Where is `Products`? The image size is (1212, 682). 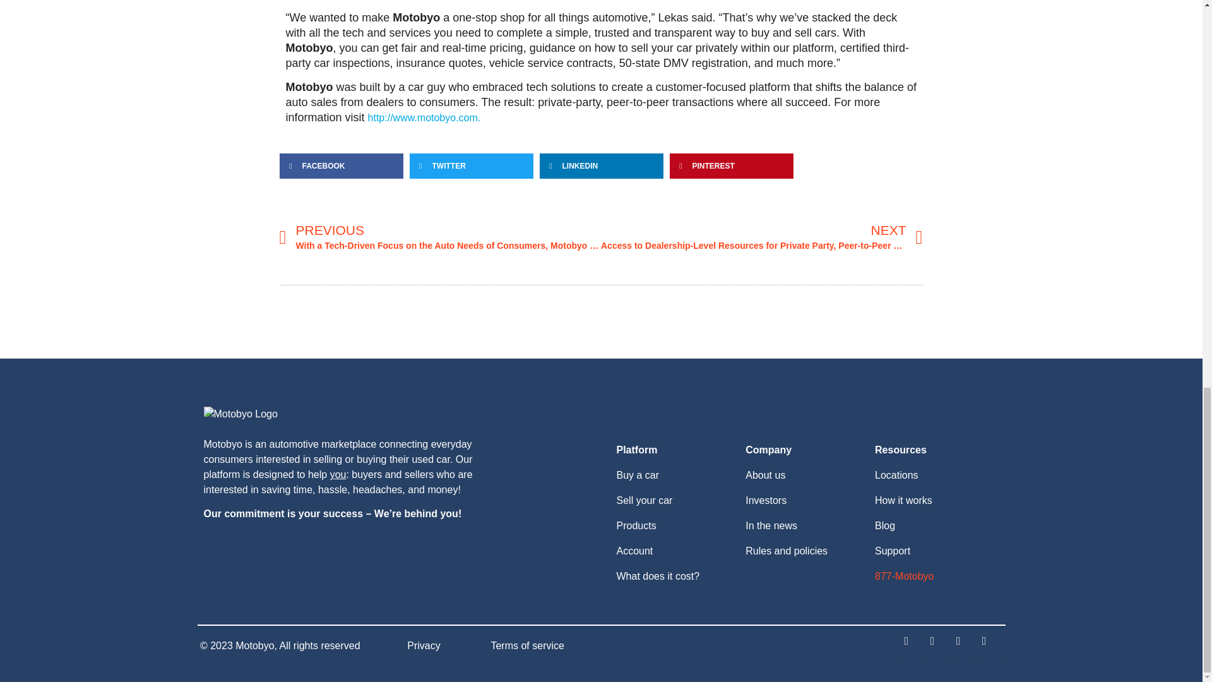
Products is located at coordinates (635, 525).